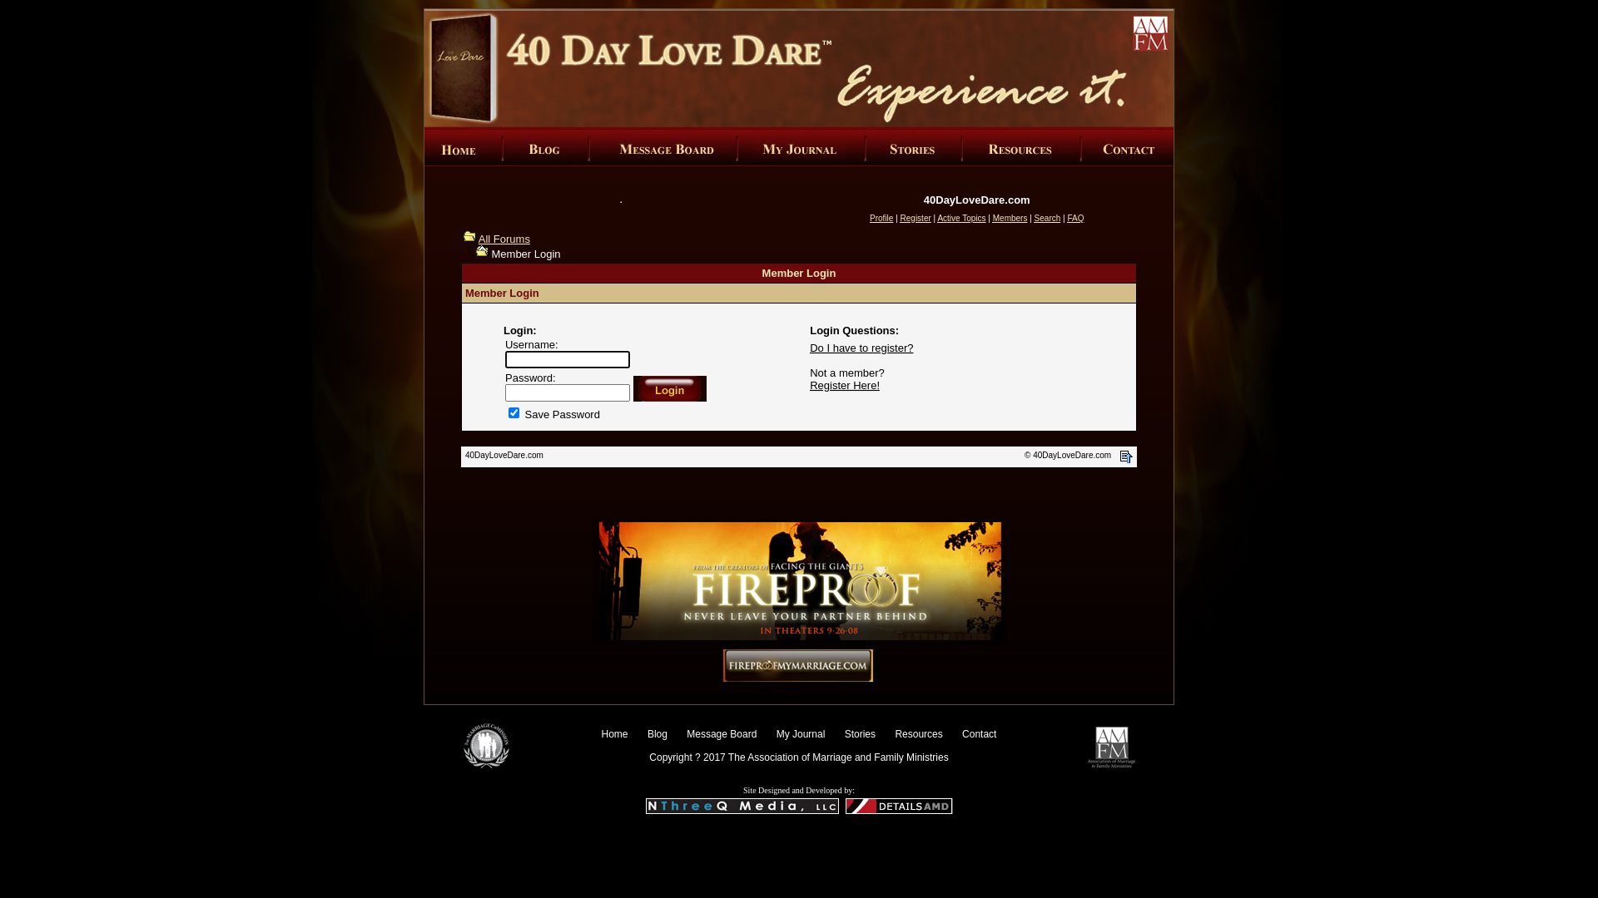  What do you see at coordinates (839, 825) in the screenshot?
I see `philipp plein t shirt tiger` at bounding box center [839, 825].